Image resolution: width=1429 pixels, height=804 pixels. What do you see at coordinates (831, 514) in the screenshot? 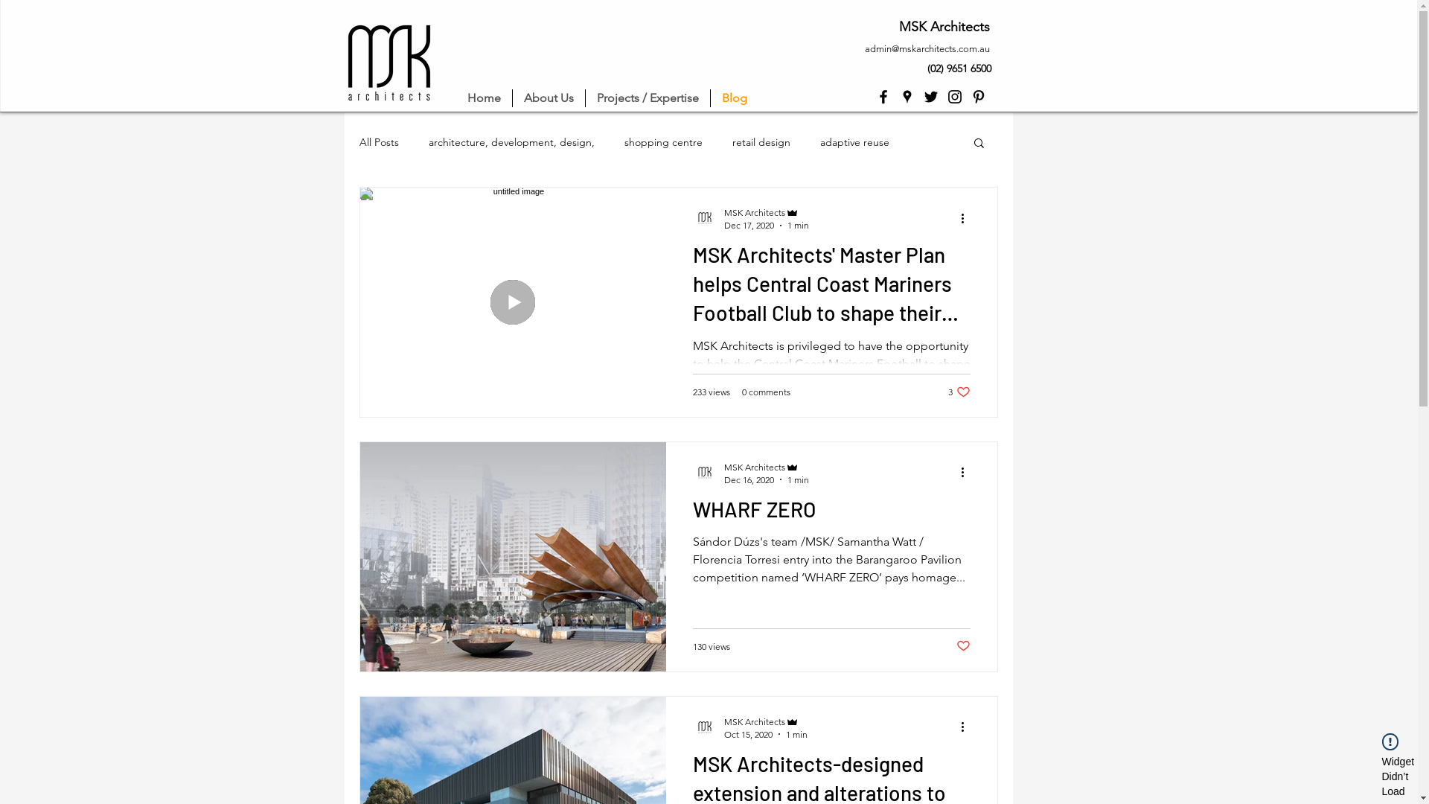
I see `WHARF ZERO` at bounding box center [831, 514].